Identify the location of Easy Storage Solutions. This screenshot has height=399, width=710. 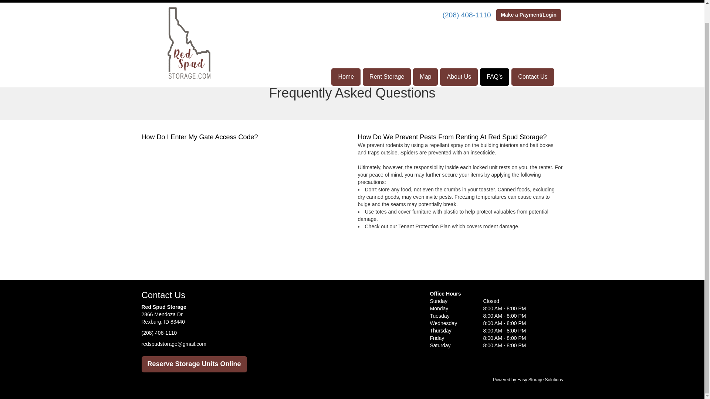
(540, 379).